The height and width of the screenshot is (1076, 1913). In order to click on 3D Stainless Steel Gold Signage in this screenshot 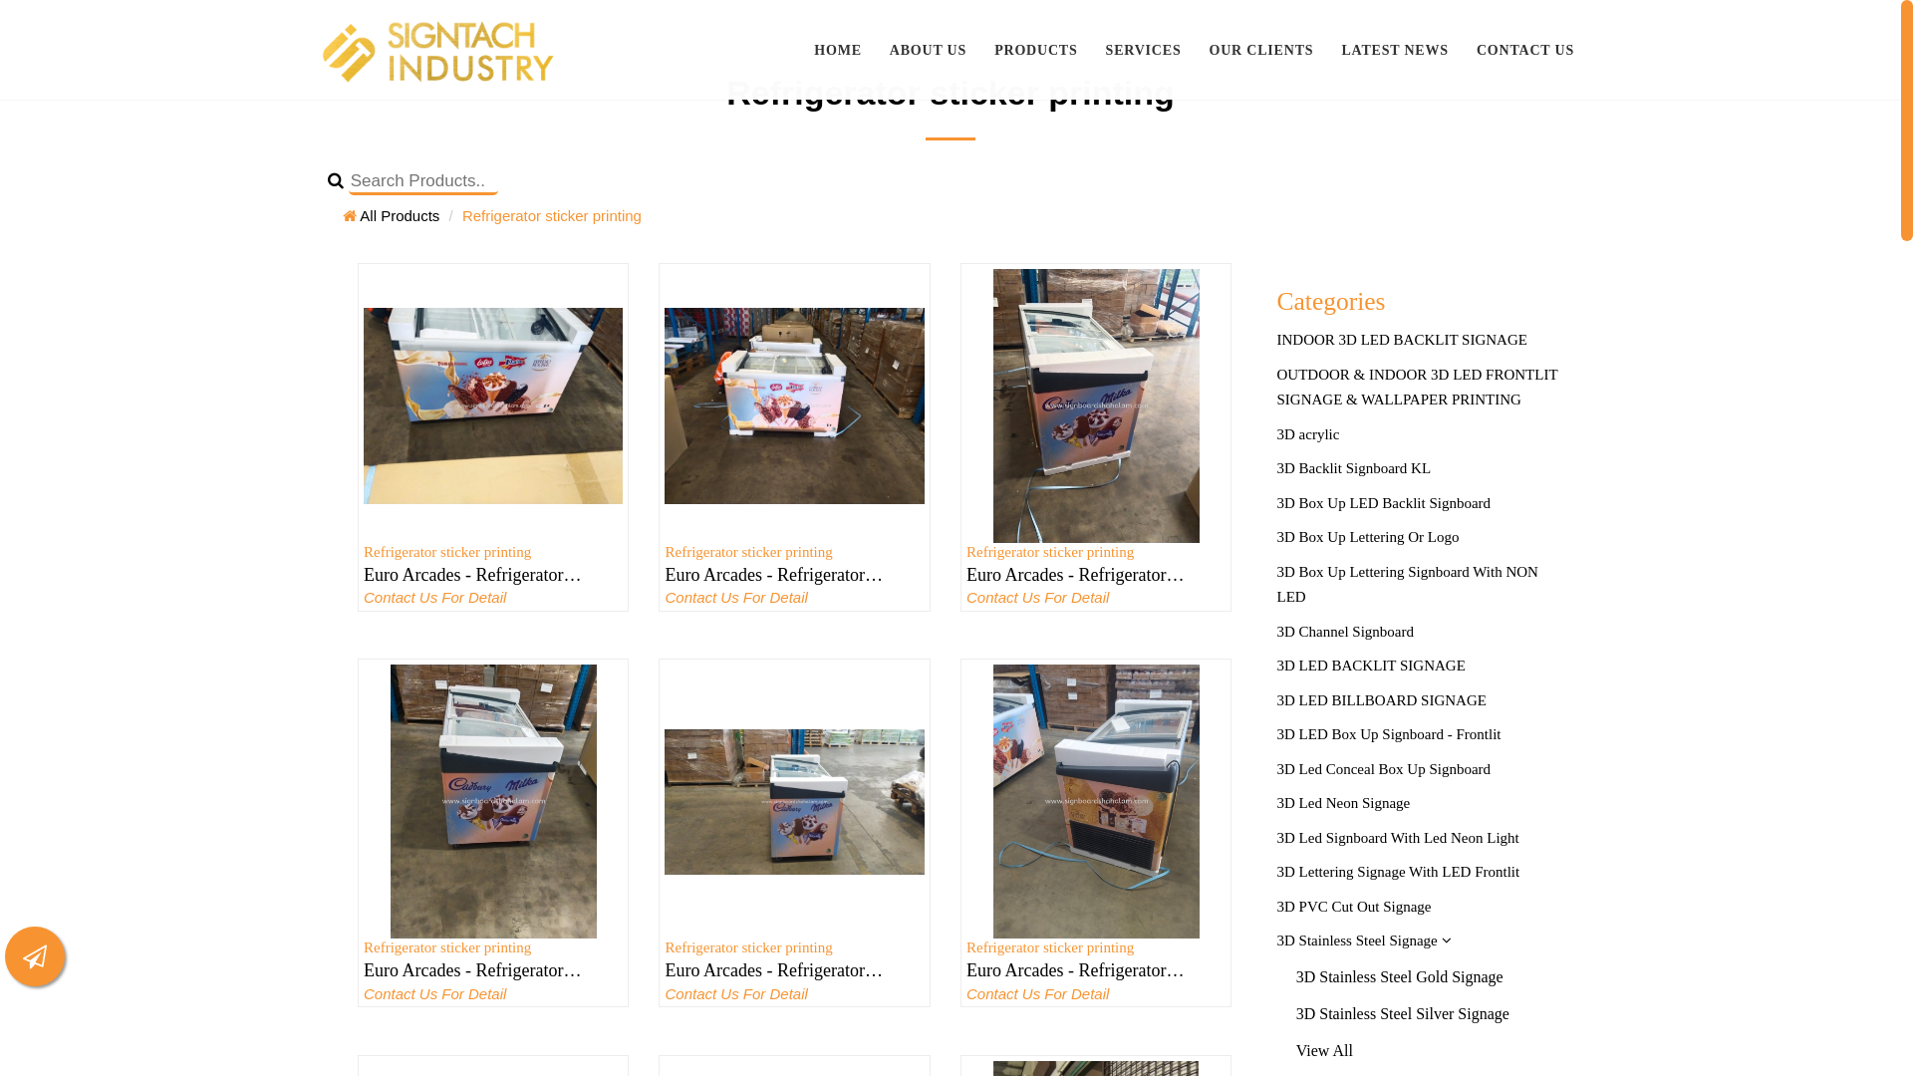, I will do `click(1419, 976)`.